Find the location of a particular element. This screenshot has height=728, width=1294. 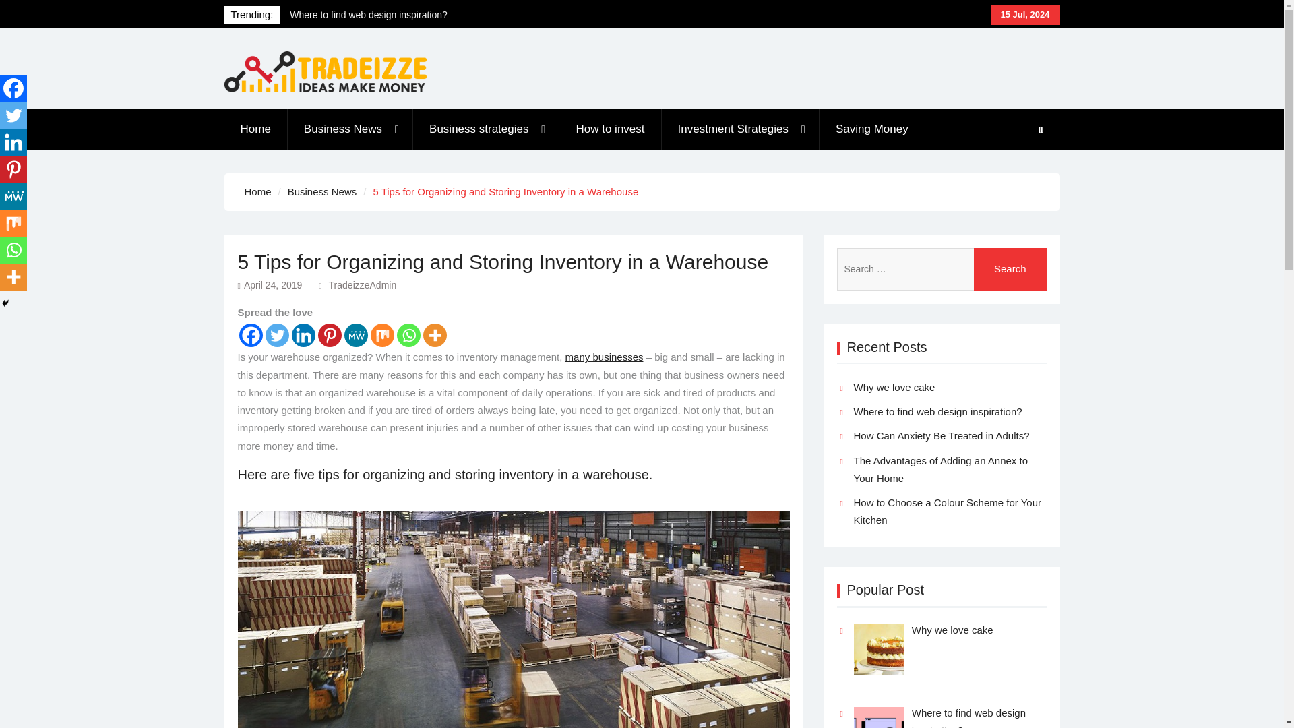

Search is located at coordinates (1010, 270).